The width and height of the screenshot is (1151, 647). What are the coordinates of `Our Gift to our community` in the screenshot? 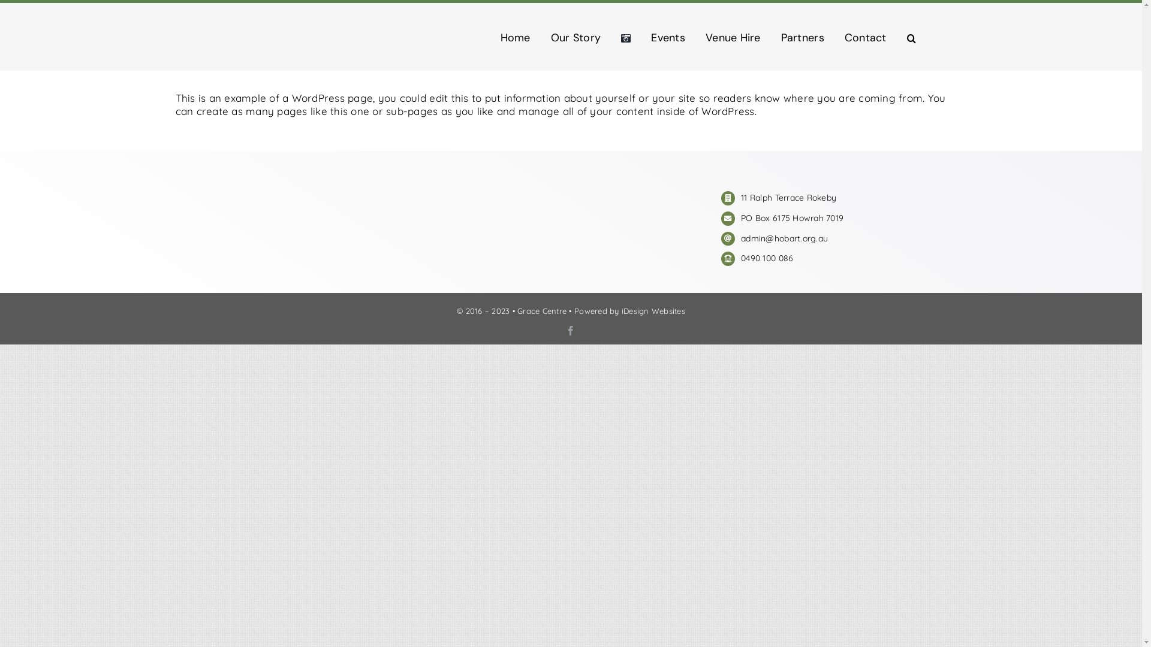 It's located at (262, 213).